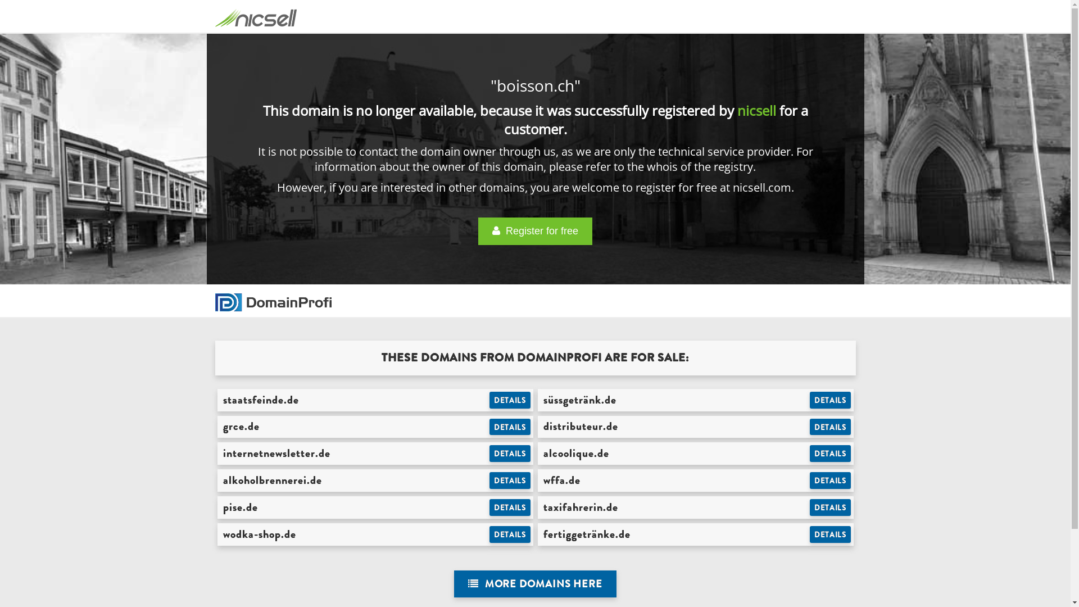 Image resolution: width=1079 pixels, height=607 pixels. I want to click on DETAILS, so click(831, 427).